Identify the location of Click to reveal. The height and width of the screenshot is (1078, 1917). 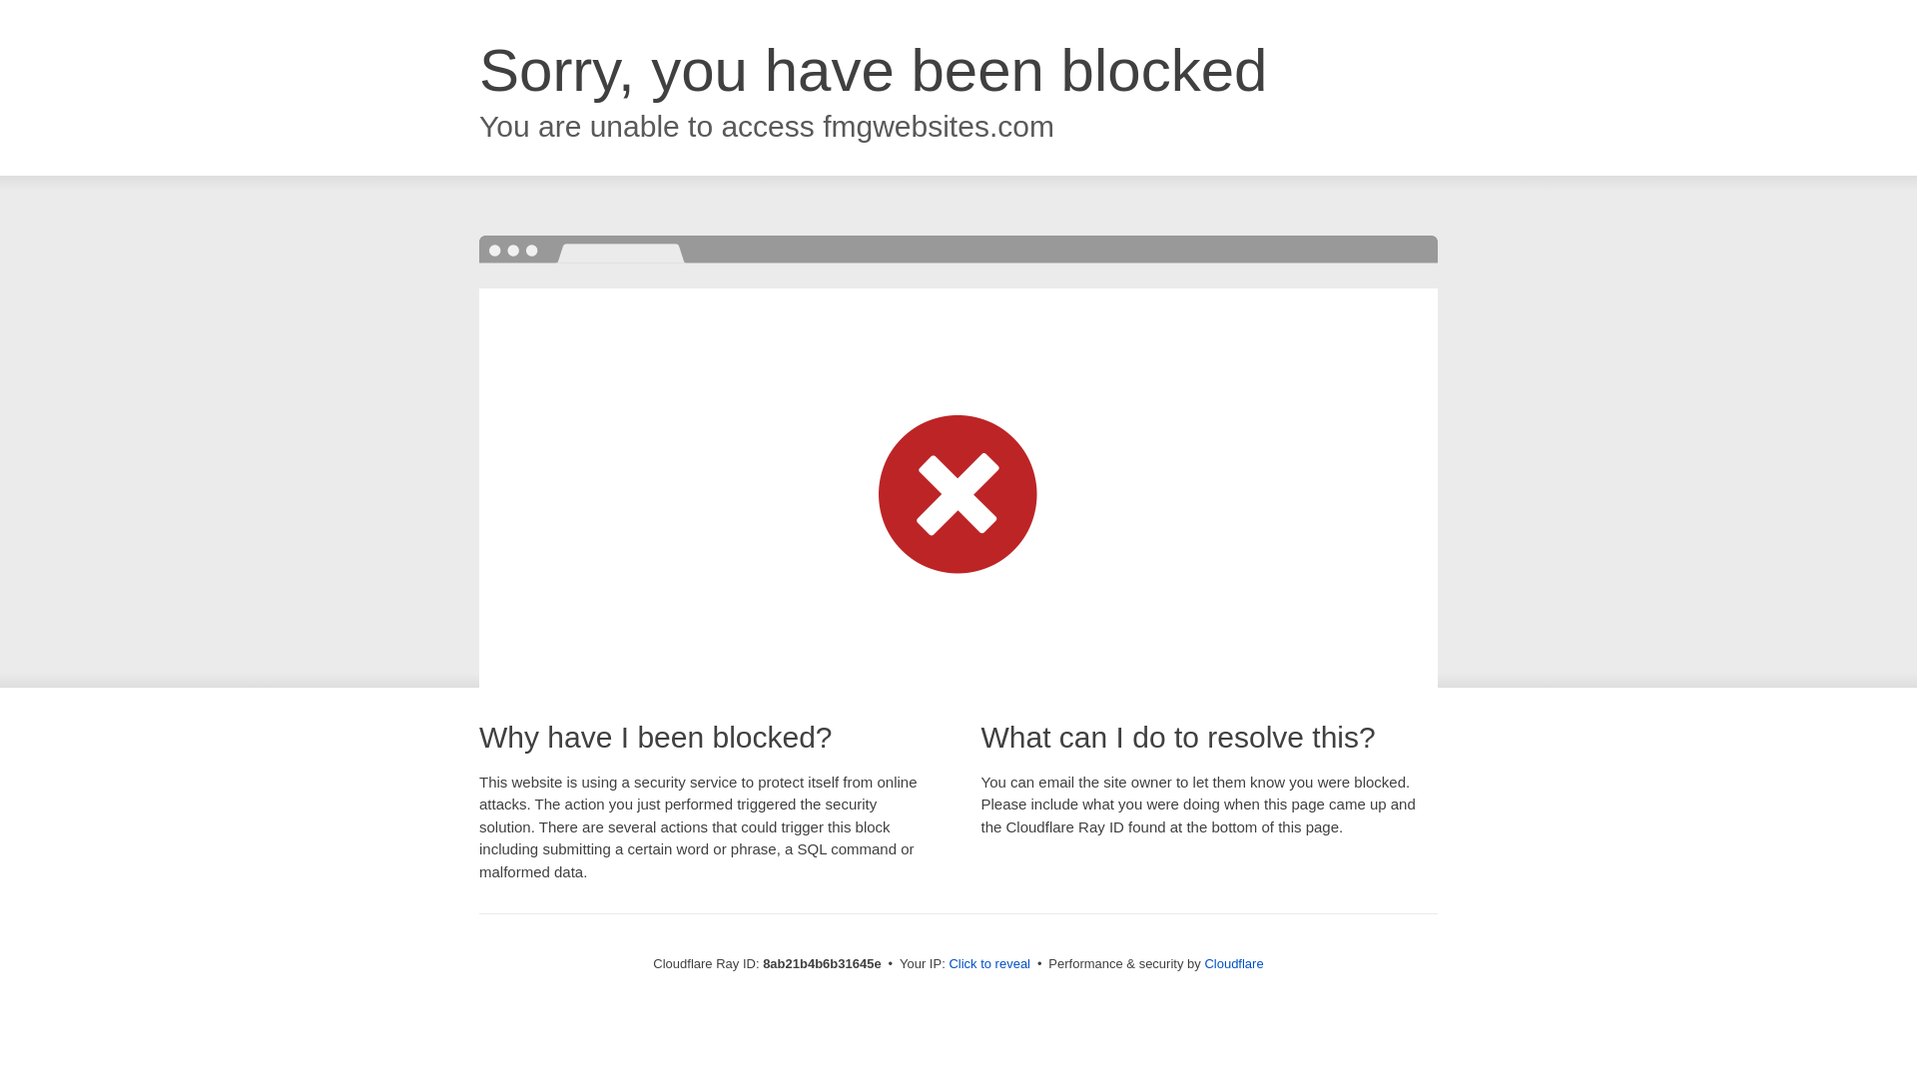
(989, 964).